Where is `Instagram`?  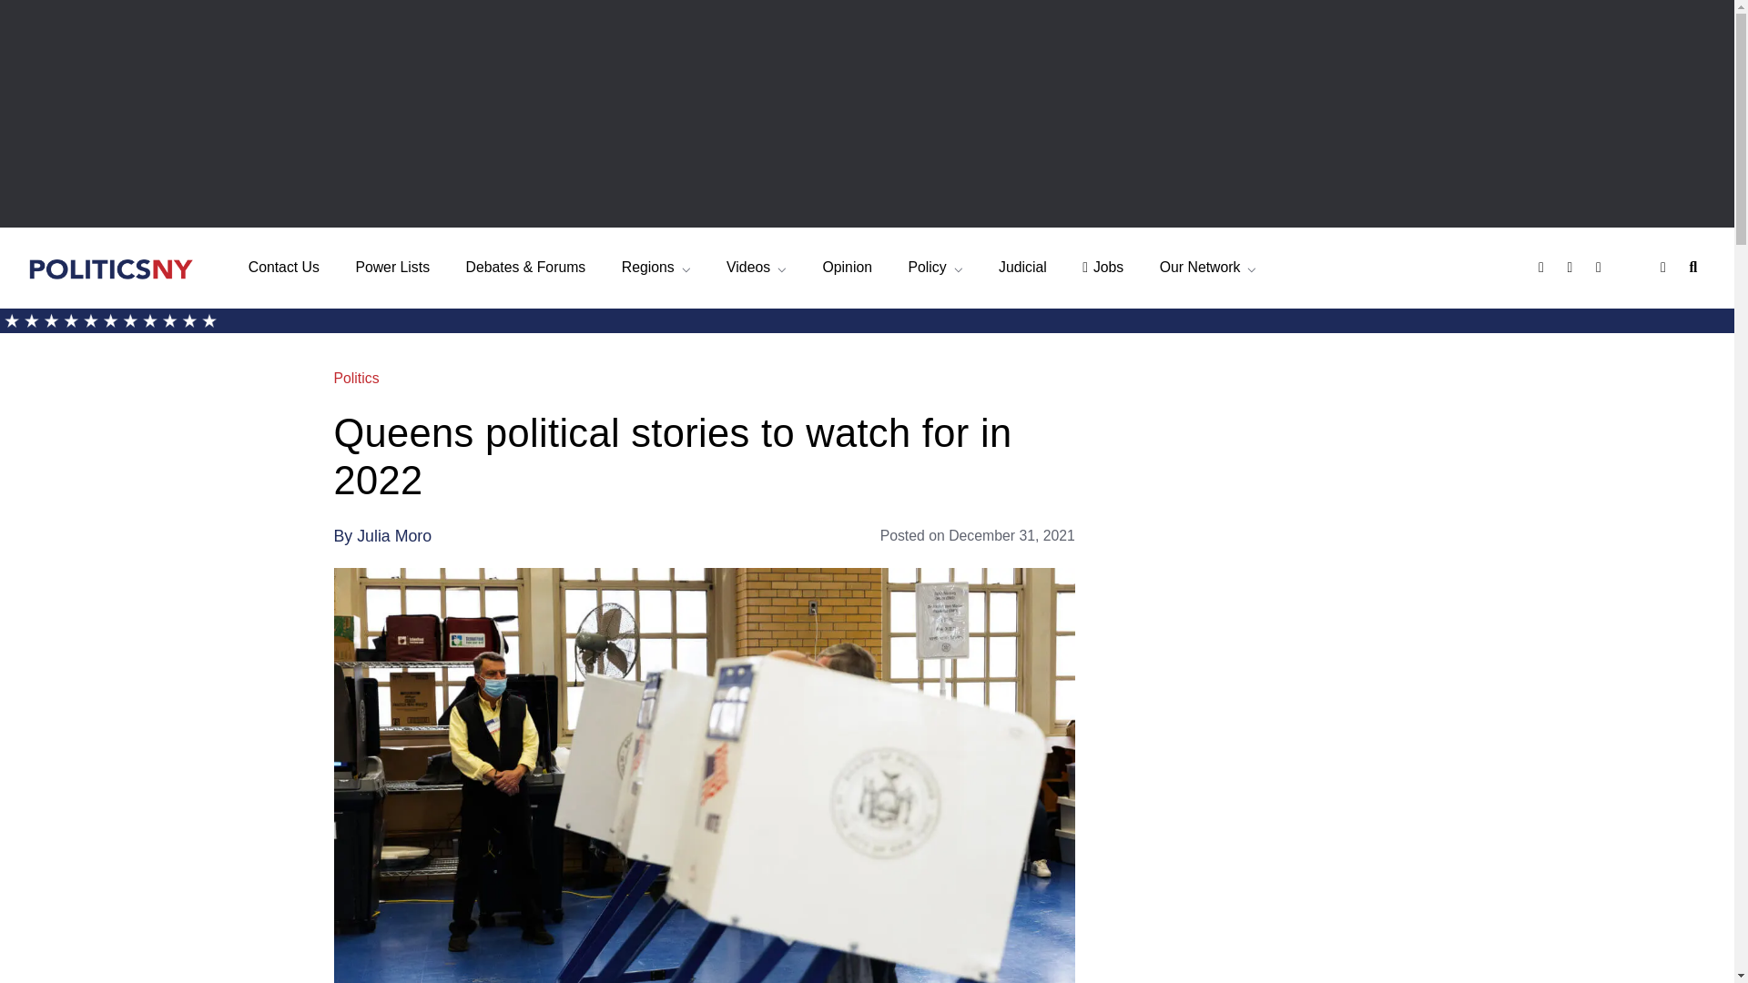 Instagram is located at coordinates (1601, 268).